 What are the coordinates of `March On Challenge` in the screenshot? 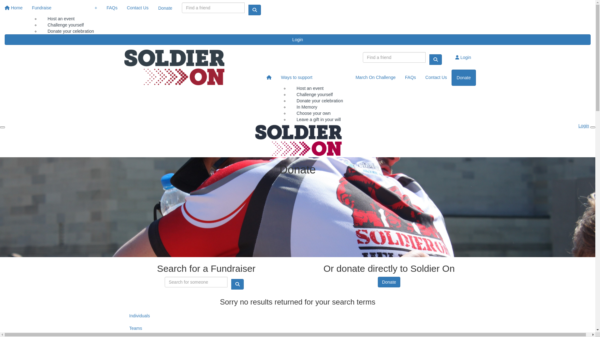 It's located at (376, 77).